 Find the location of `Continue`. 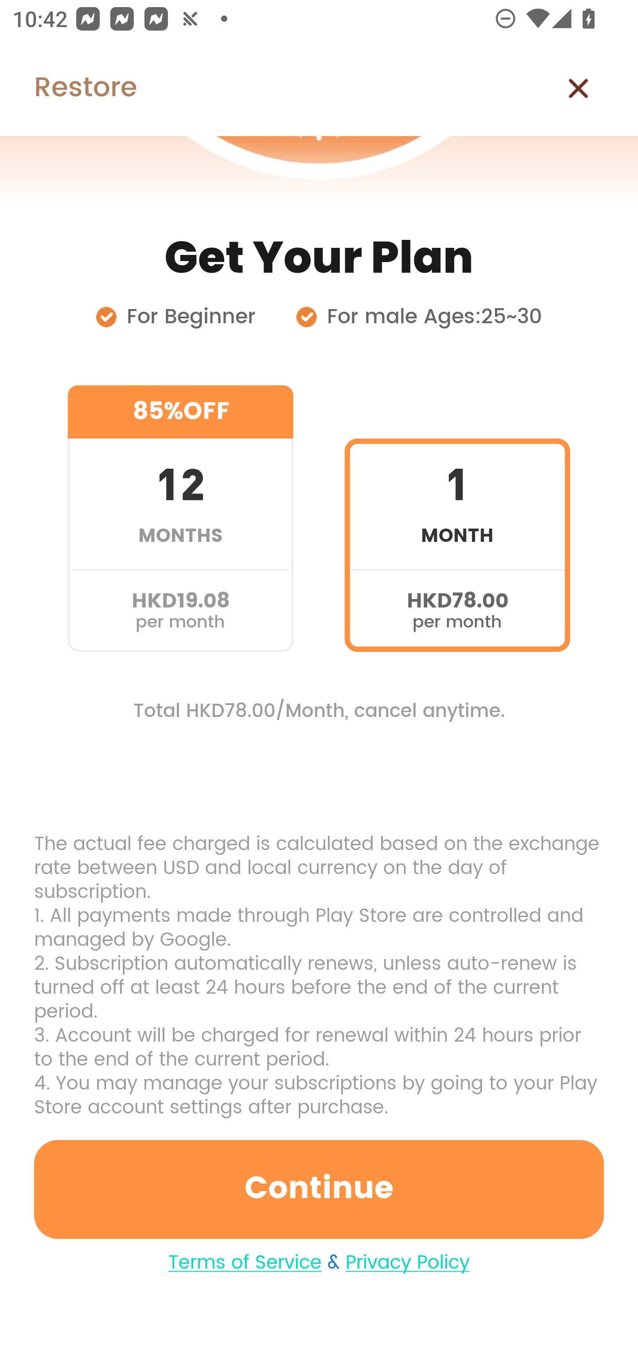

Continue is located at coordinates (319, 1189).